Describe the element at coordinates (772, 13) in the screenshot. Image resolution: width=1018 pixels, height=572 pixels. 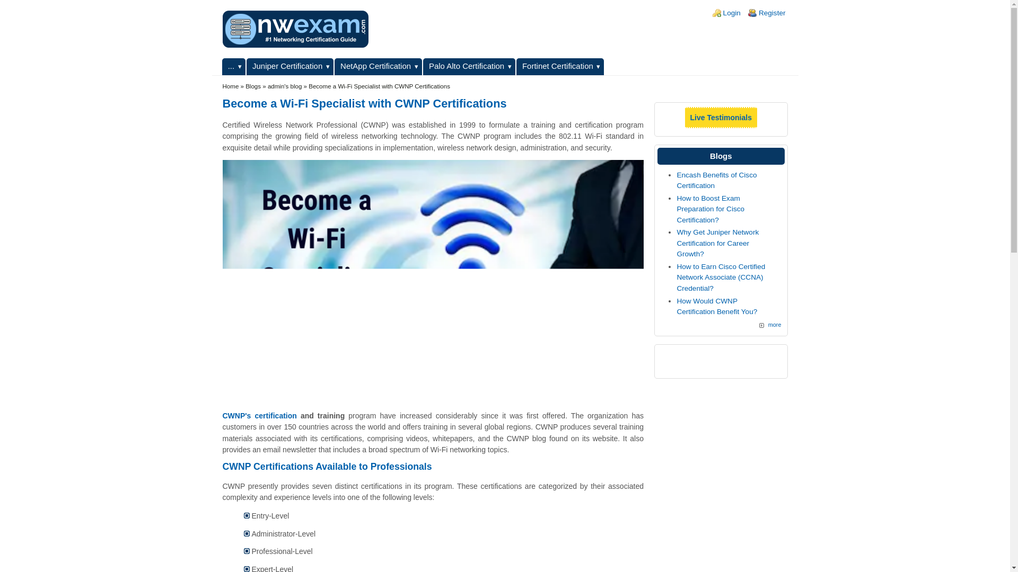
I see `Register` at that location.